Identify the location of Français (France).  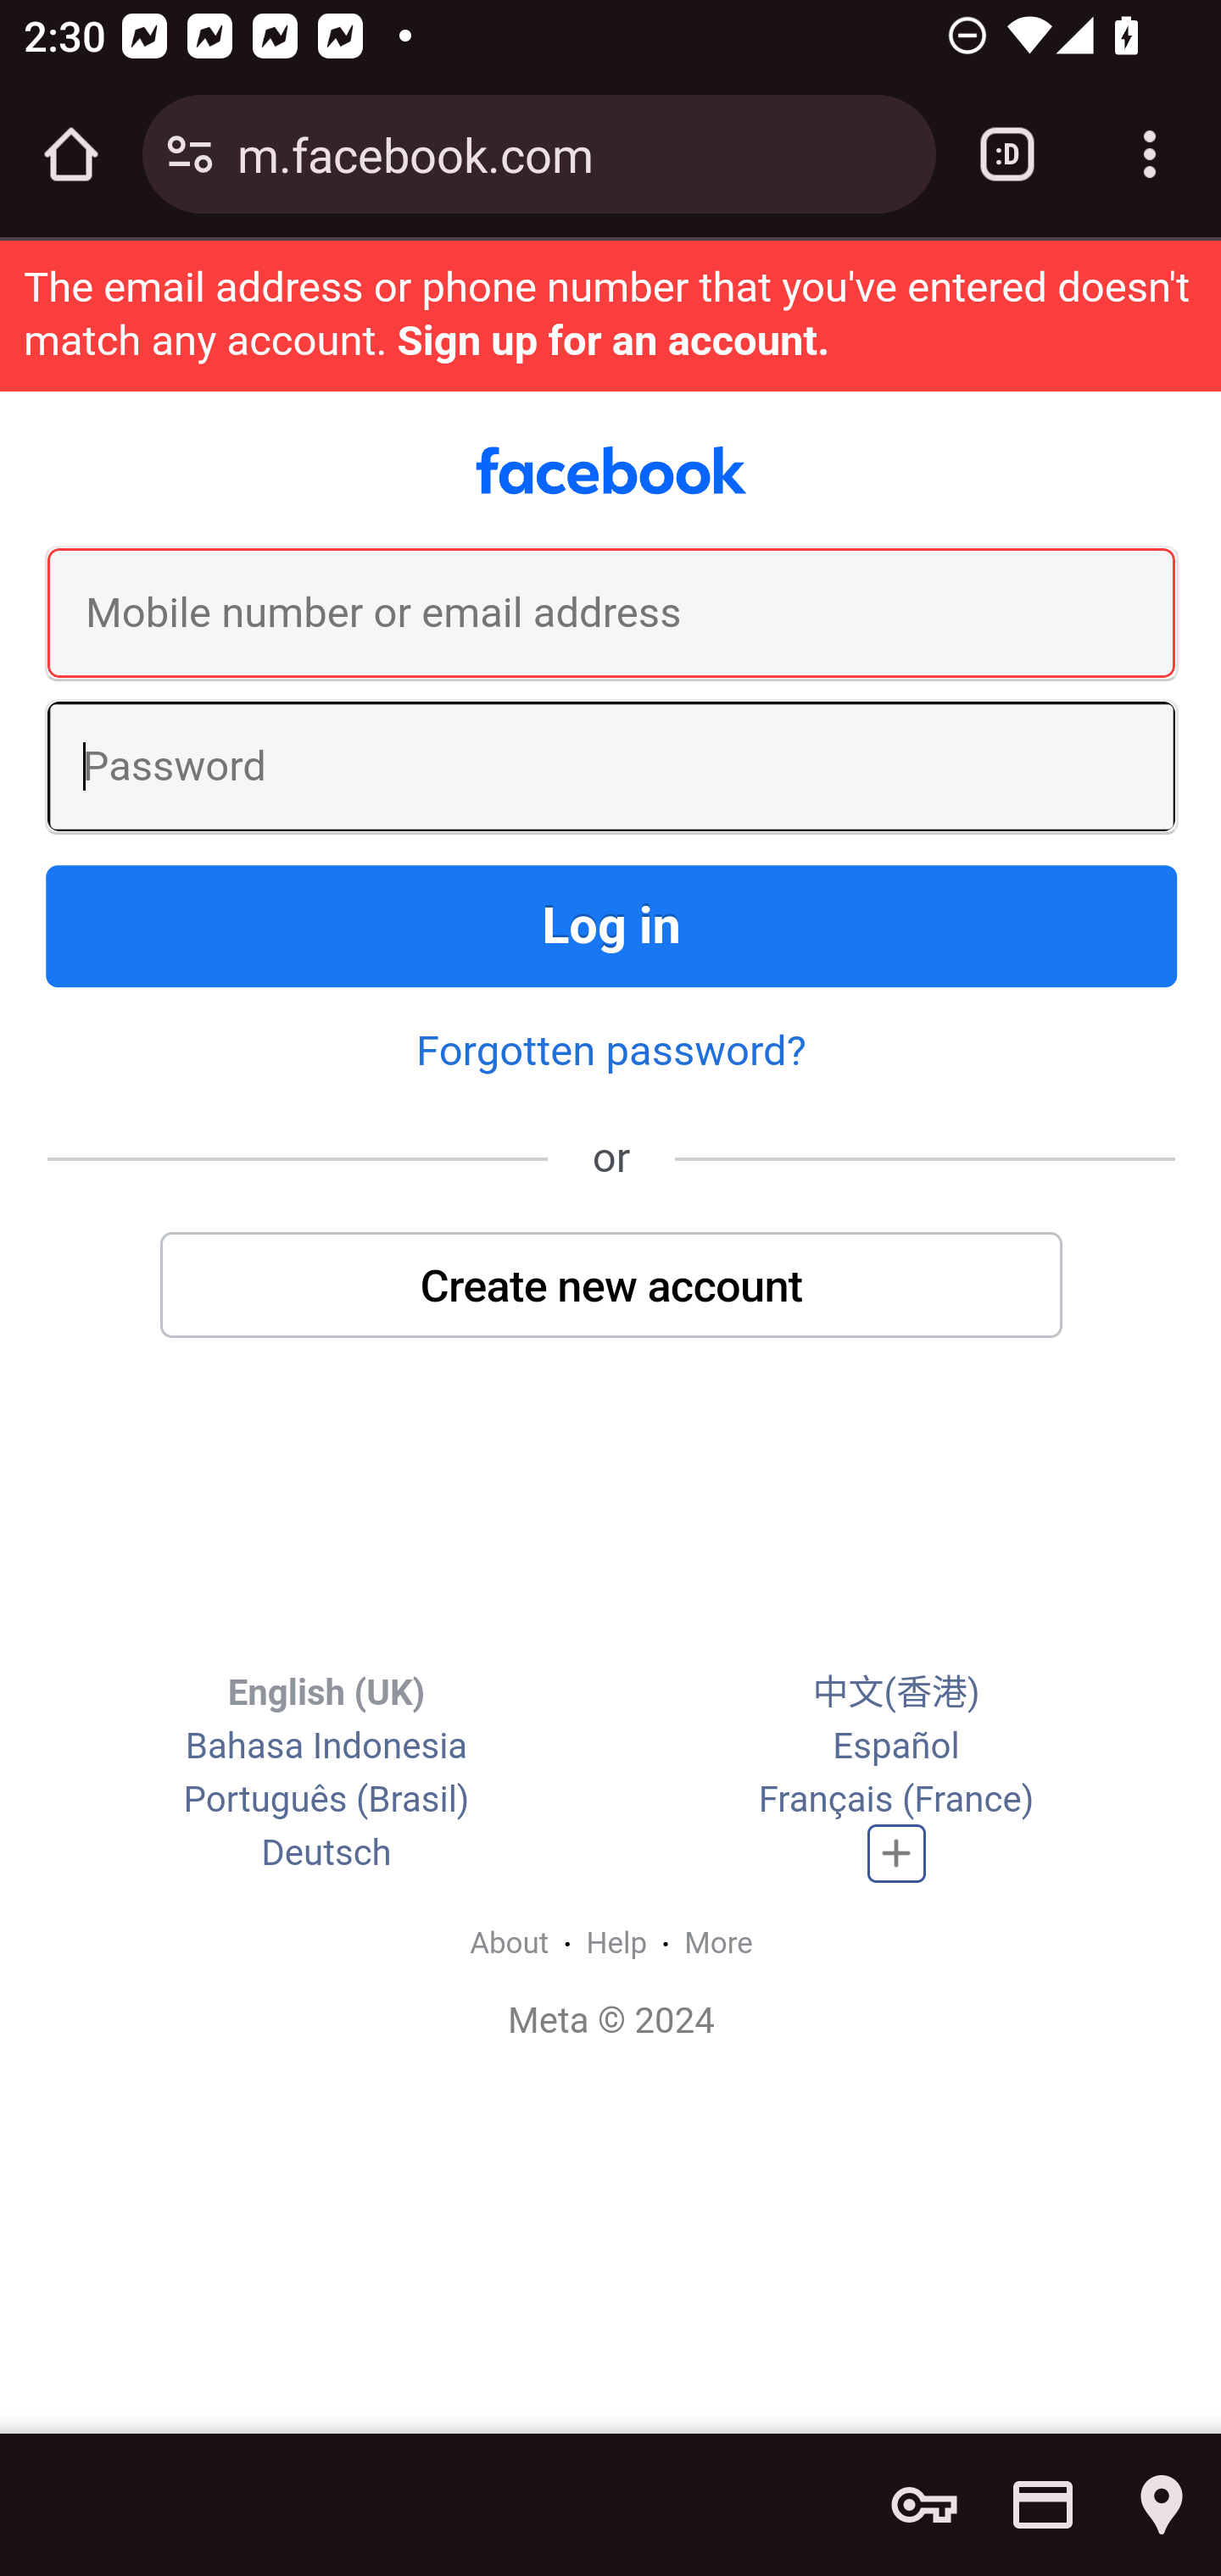
(895, 1798).